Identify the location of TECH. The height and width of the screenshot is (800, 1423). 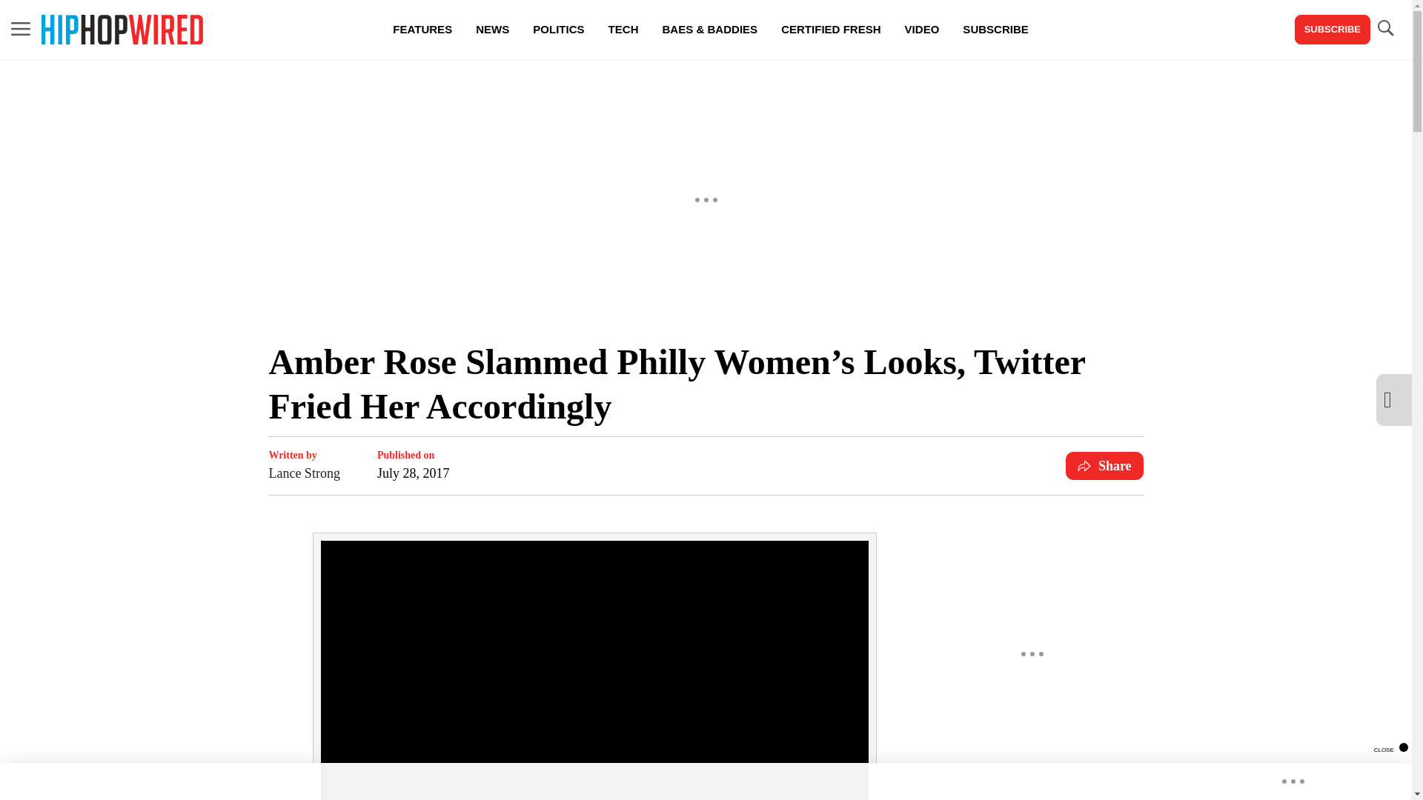
(623, 30).